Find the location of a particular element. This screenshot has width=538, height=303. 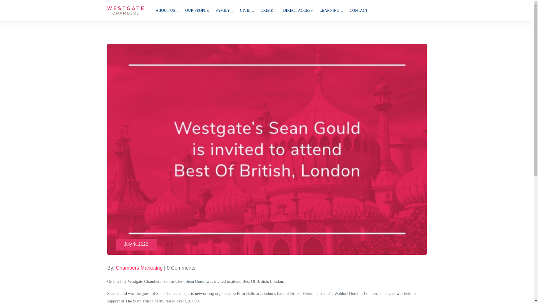

FAMILY is located at coordinates (224, 11).